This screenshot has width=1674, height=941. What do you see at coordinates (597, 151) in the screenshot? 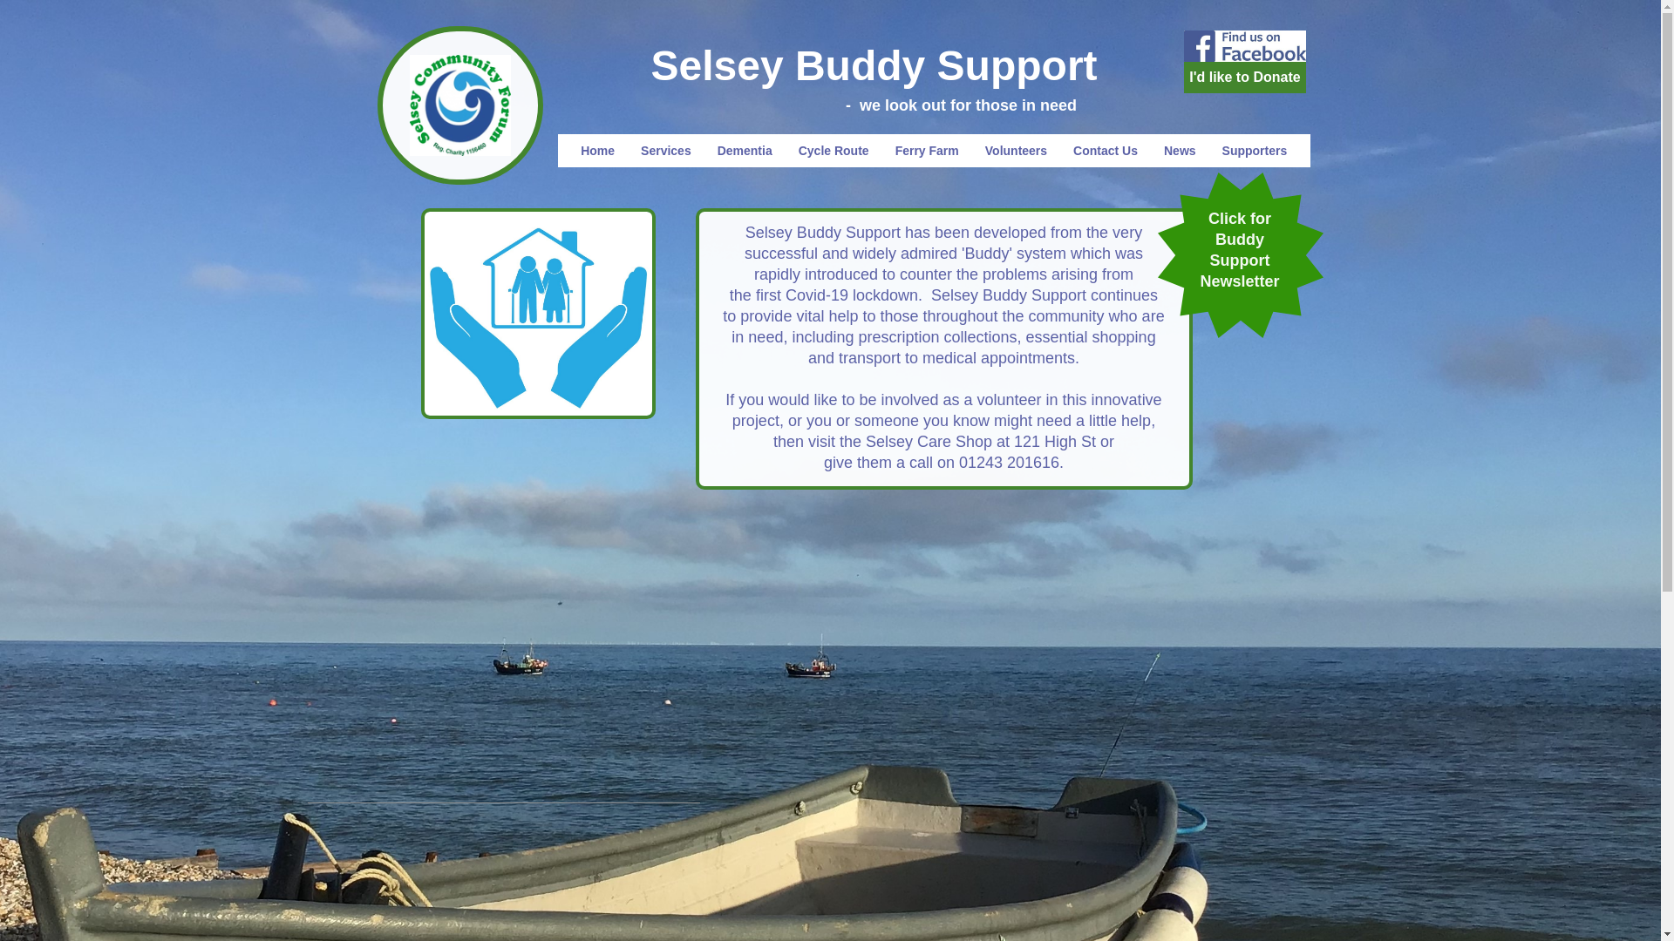
I see `Home` at bounding box center [597, 151].